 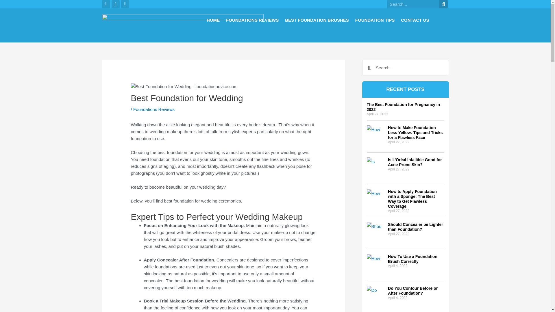 I want to click on FOUNDATION TIPS, so click(x=375, y=20).